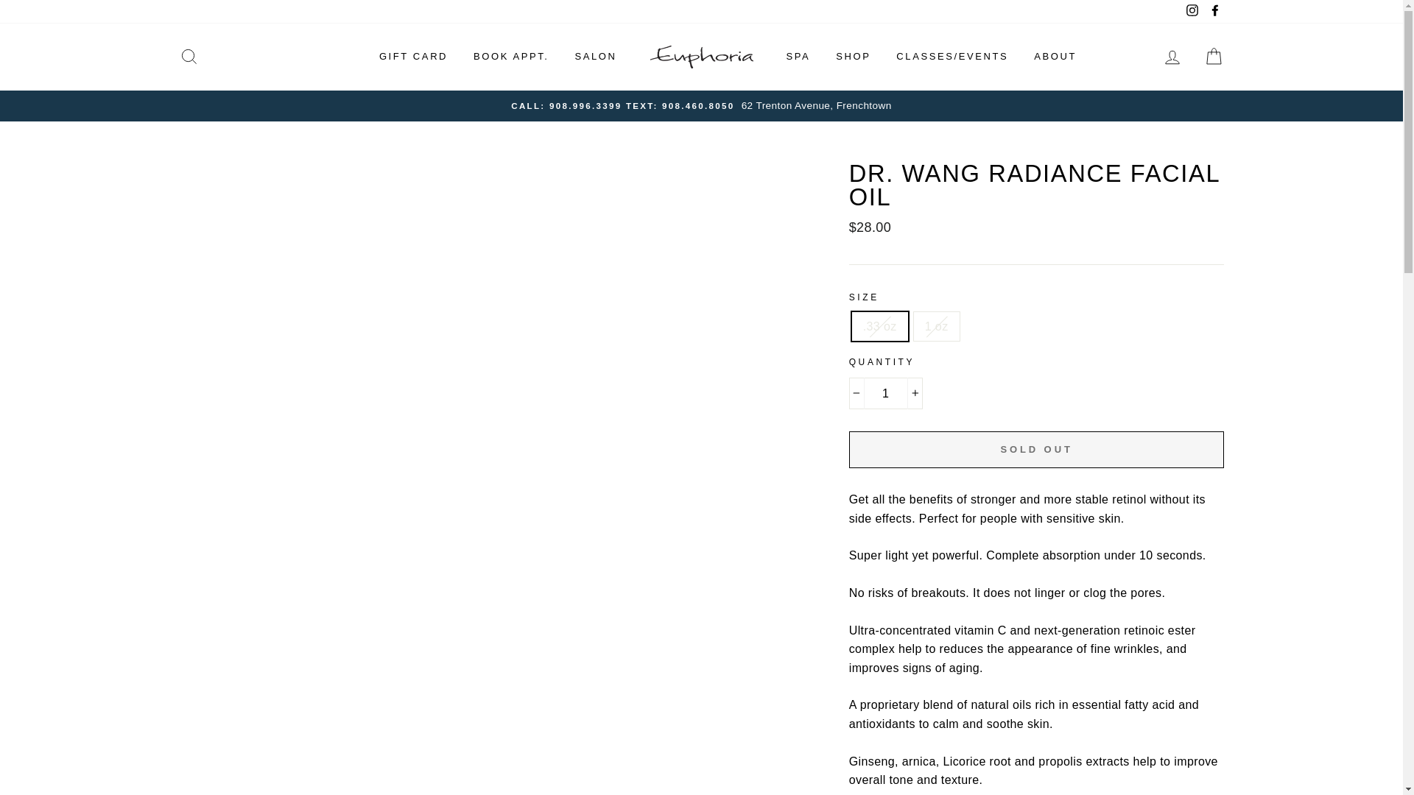  Describe the element at coordinates (412, 57) in the screenshot. I see `GIFT CARD` at that location.